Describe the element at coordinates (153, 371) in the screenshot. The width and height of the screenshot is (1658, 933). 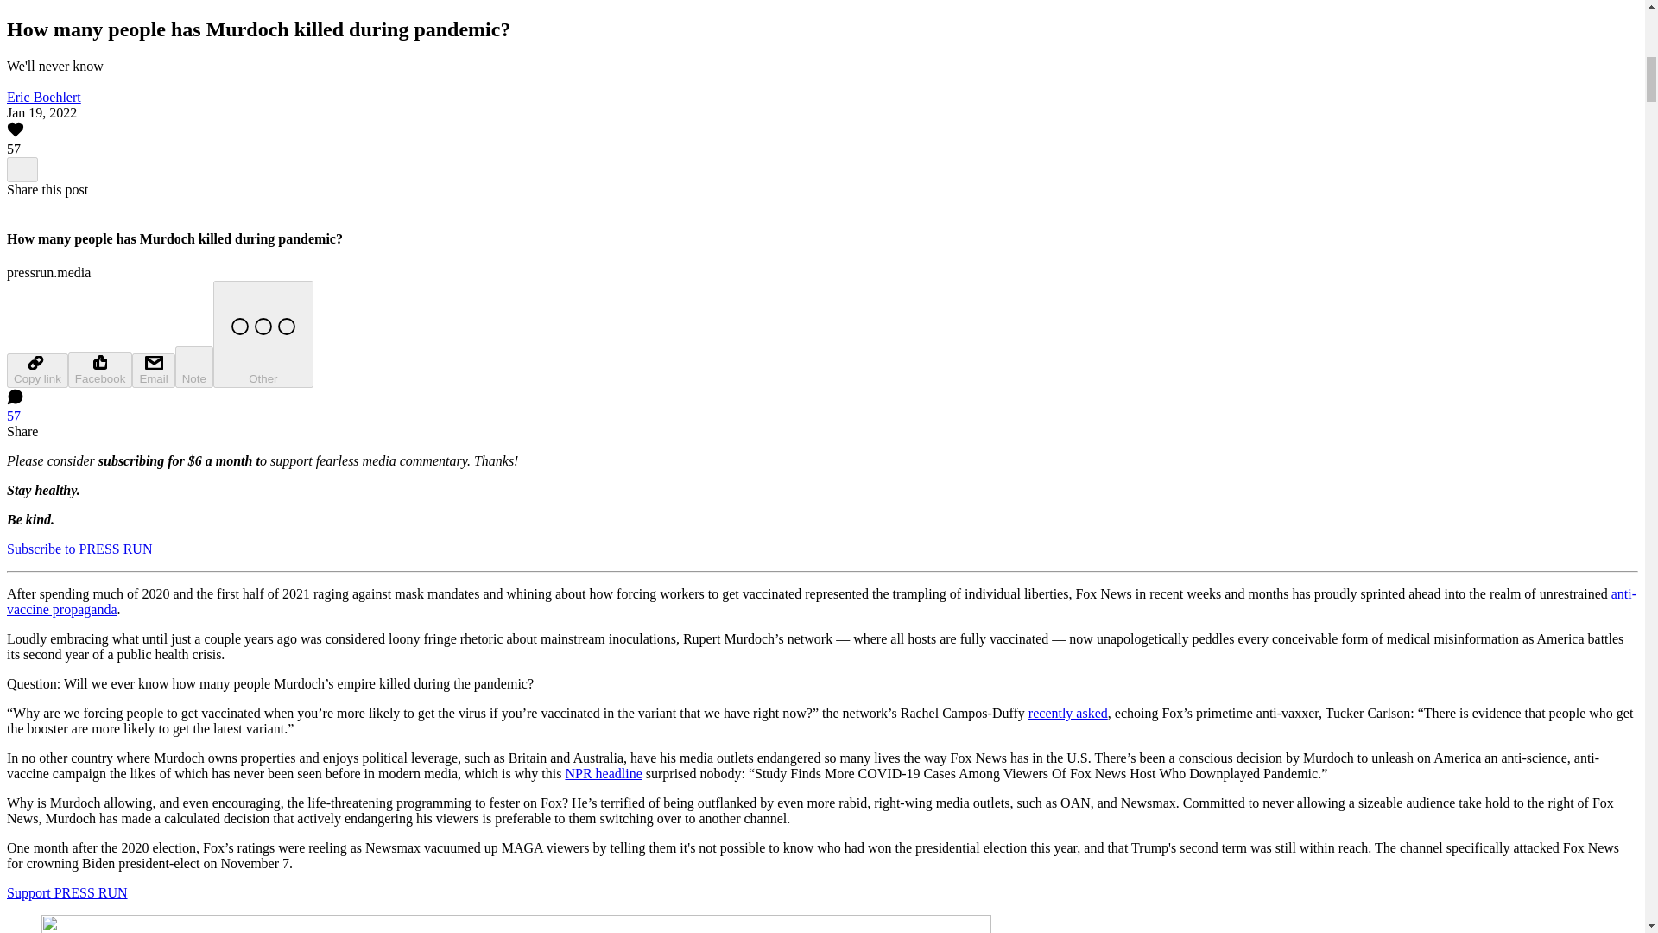
I see `Email` at that location.